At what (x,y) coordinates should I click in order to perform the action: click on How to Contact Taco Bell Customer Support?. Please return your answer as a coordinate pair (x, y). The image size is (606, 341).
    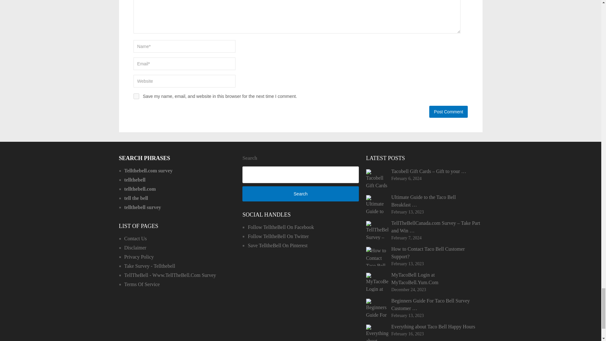
    Looking at the image, I should click on (424, 253).